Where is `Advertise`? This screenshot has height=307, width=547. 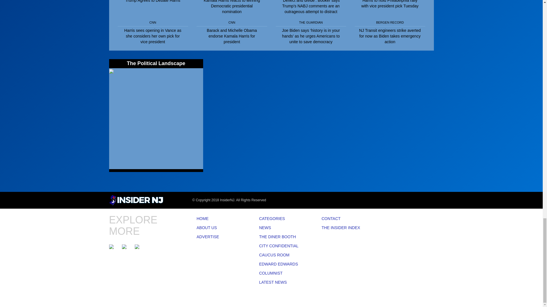
Advertise is located at coordinates (219, 237).